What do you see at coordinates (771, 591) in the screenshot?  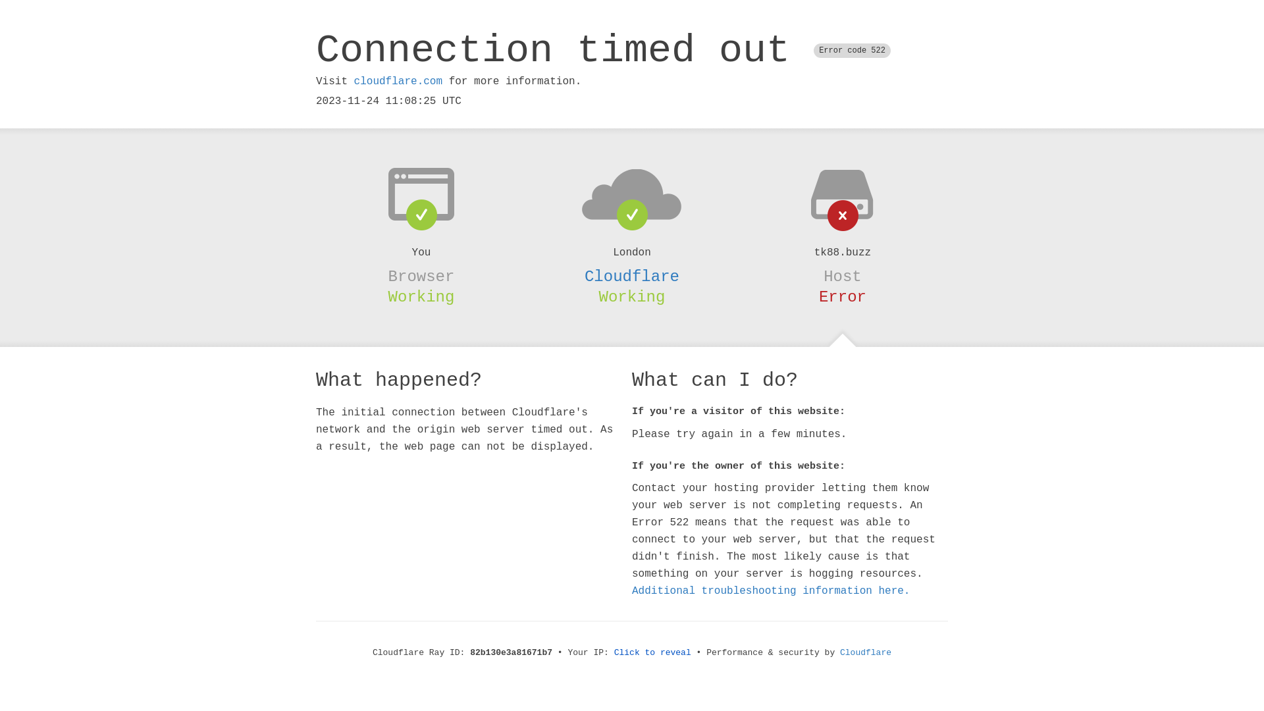 I see `Additional troubleshooting information here.` at bounding box center [771, 591].